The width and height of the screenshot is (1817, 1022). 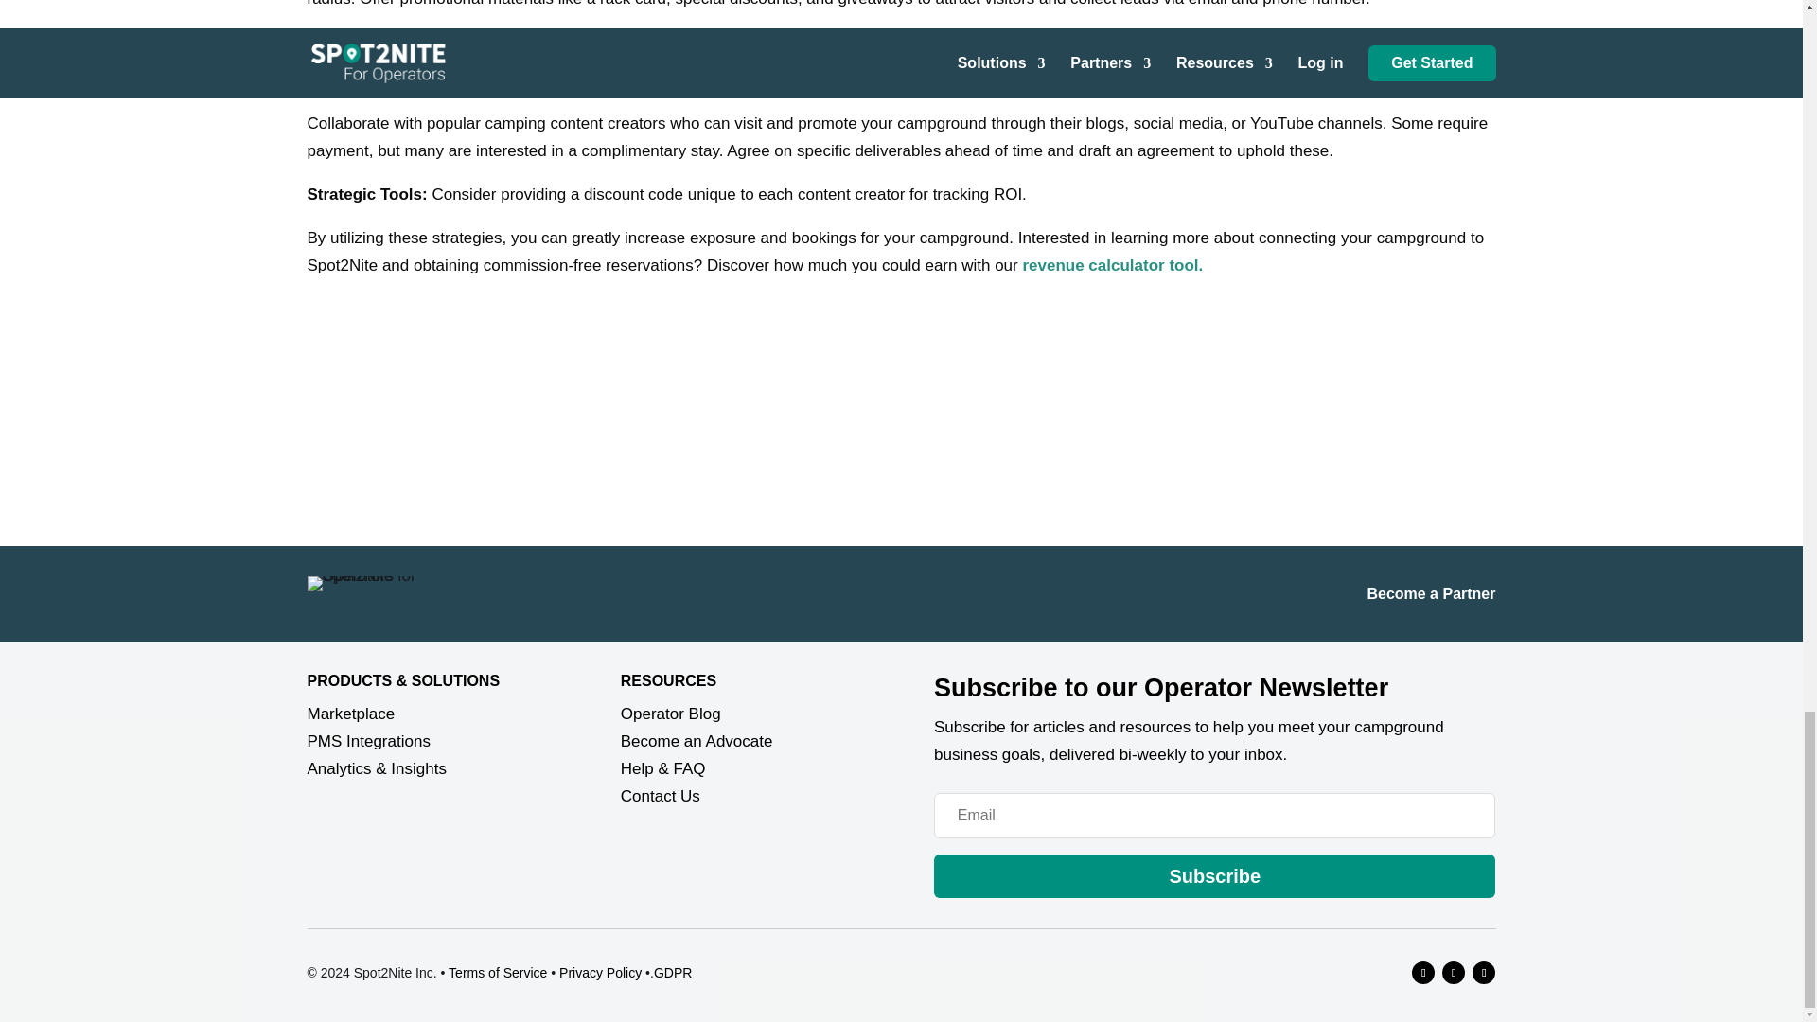 I want to click on revenue calculator tool., so click(x=1112, y=265).